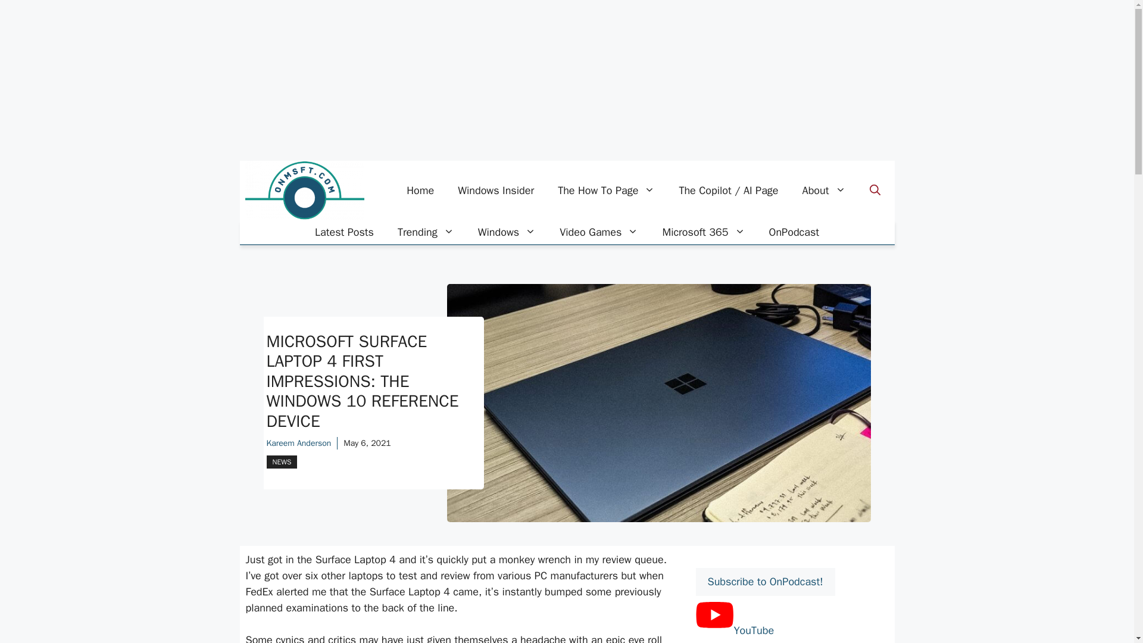 This screenshot has width=1143, height=643. What do you see at coordinates (599, 232) in the screenshot?
I see `Video Games` at bounding box center [599, 232].